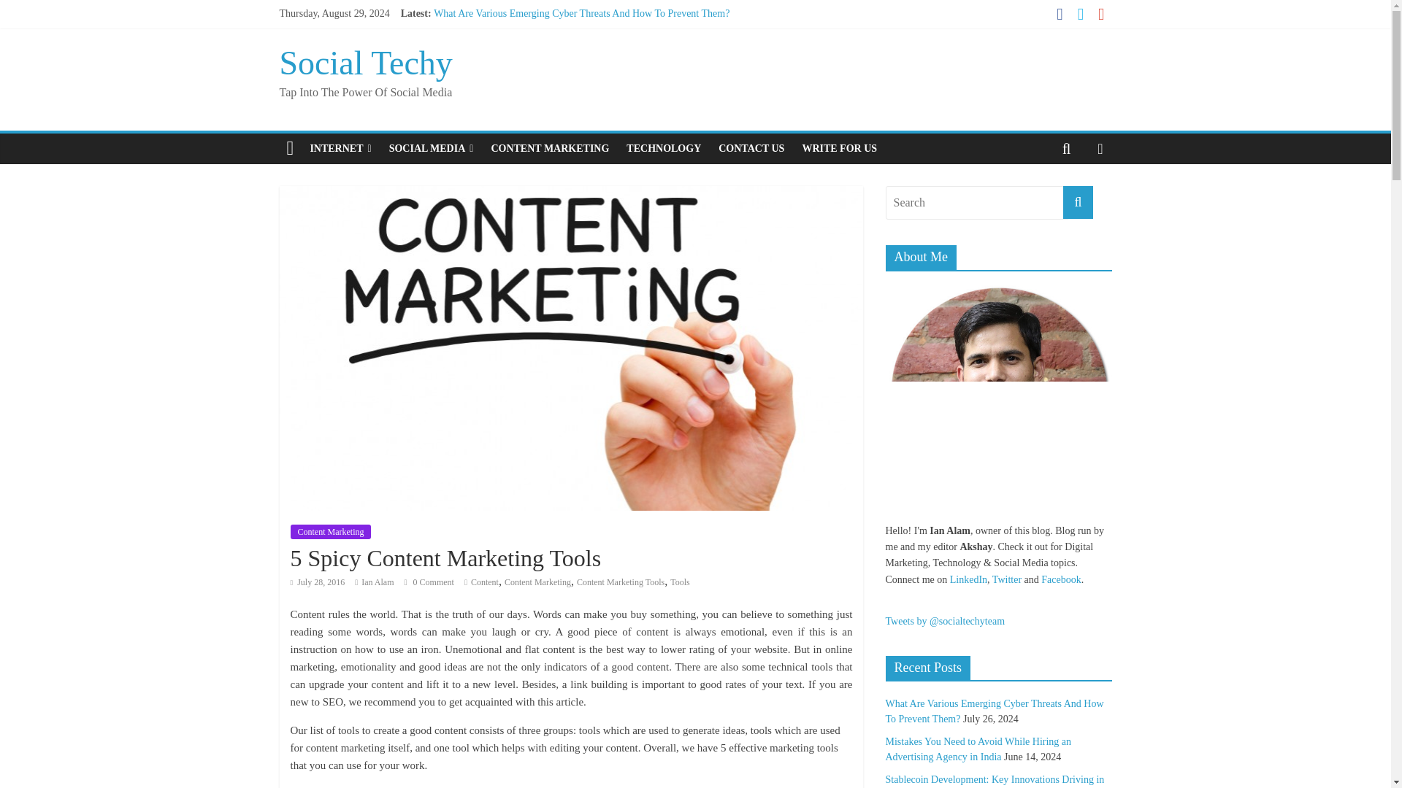 The height and width of the screenshot is (788, 1402). What do you see at coordinates (485, 582) in the screenshot?
I see `Content` at bounding box center [485, 582].